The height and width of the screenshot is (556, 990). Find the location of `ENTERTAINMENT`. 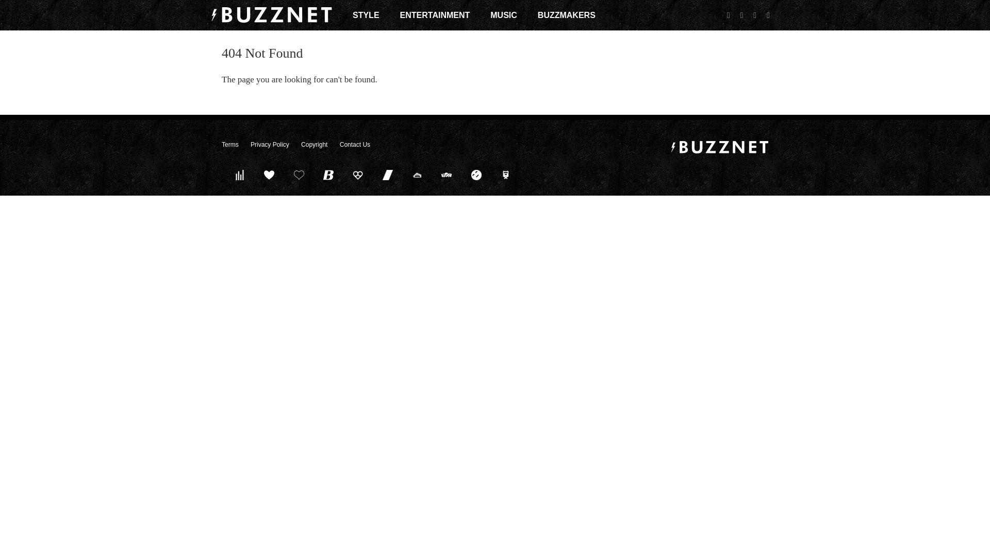

ENTERTAINMENT is located at coordinates (435, 15).